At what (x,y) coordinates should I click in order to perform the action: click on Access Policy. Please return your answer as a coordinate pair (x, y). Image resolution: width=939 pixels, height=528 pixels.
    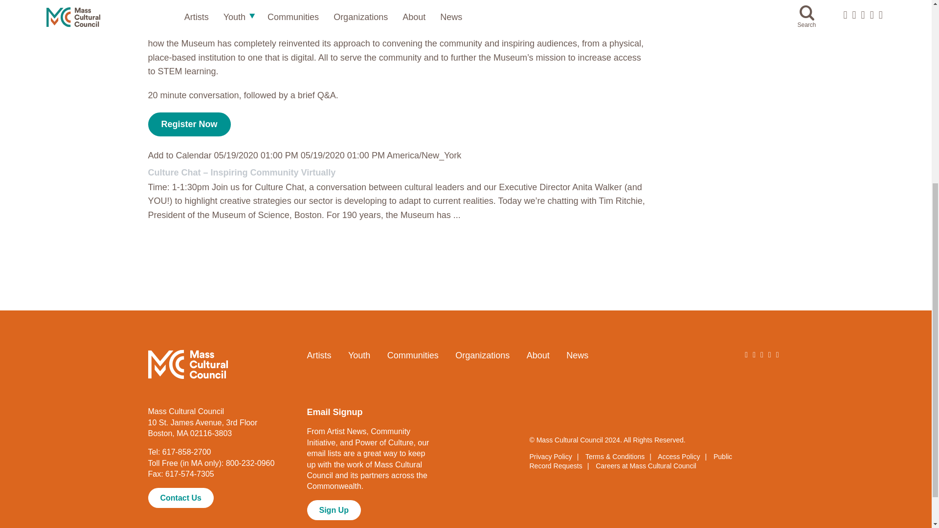
    Looking at the image, I should click on (679, 456).